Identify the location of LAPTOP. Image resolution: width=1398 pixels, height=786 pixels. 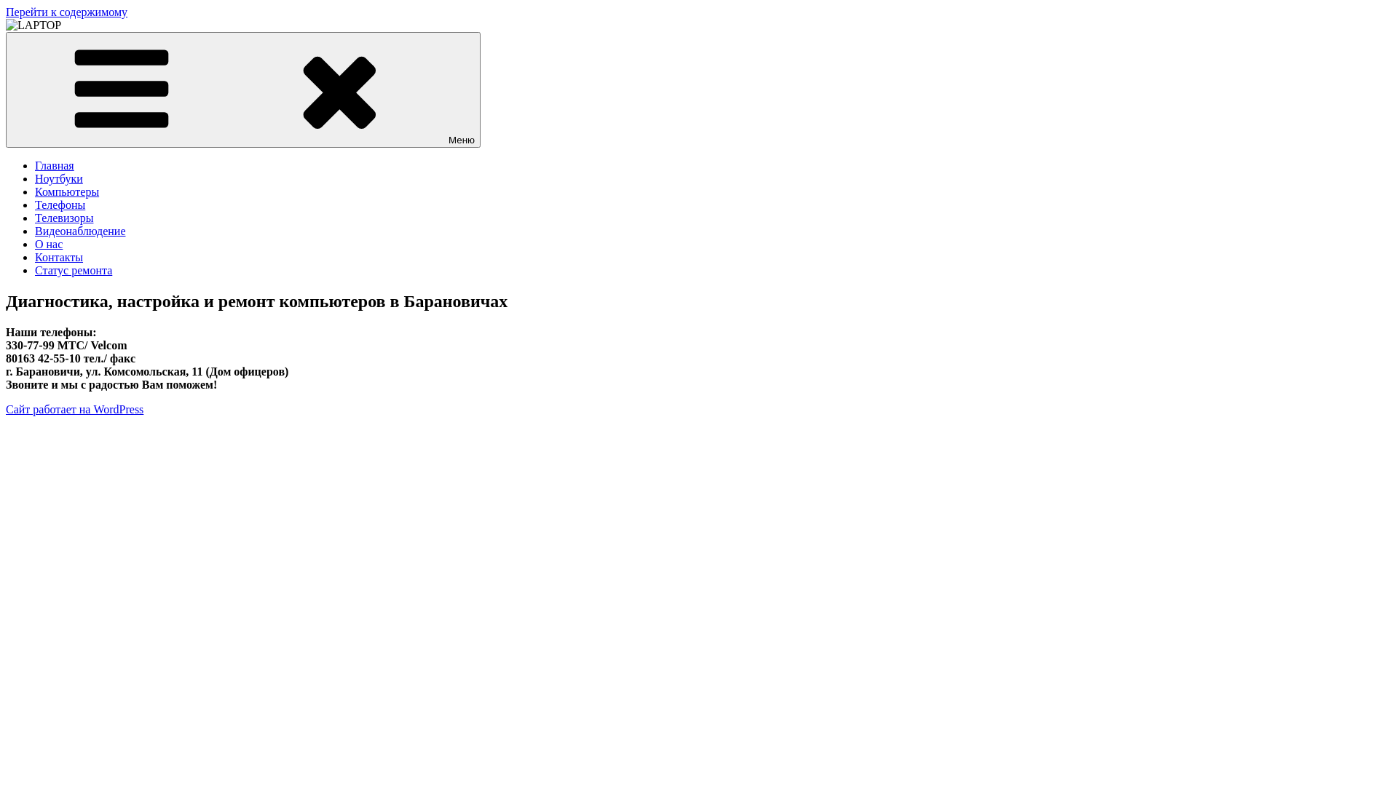
(28, 49).